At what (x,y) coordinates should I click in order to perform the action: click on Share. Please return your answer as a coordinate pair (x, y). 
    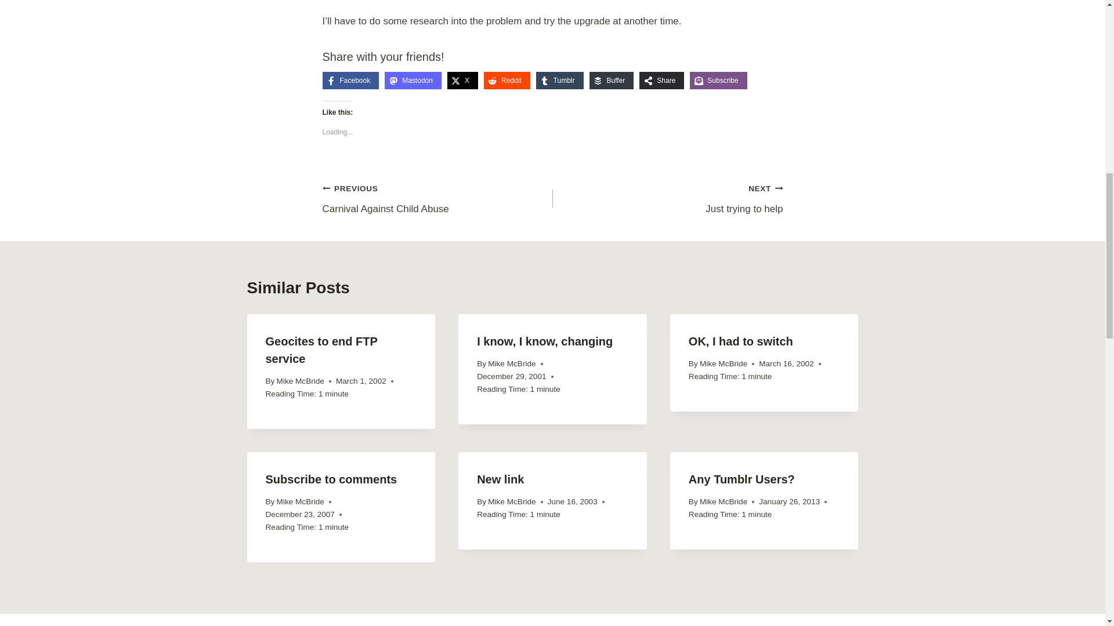
    Looking at the image, I should click on (661, 81).